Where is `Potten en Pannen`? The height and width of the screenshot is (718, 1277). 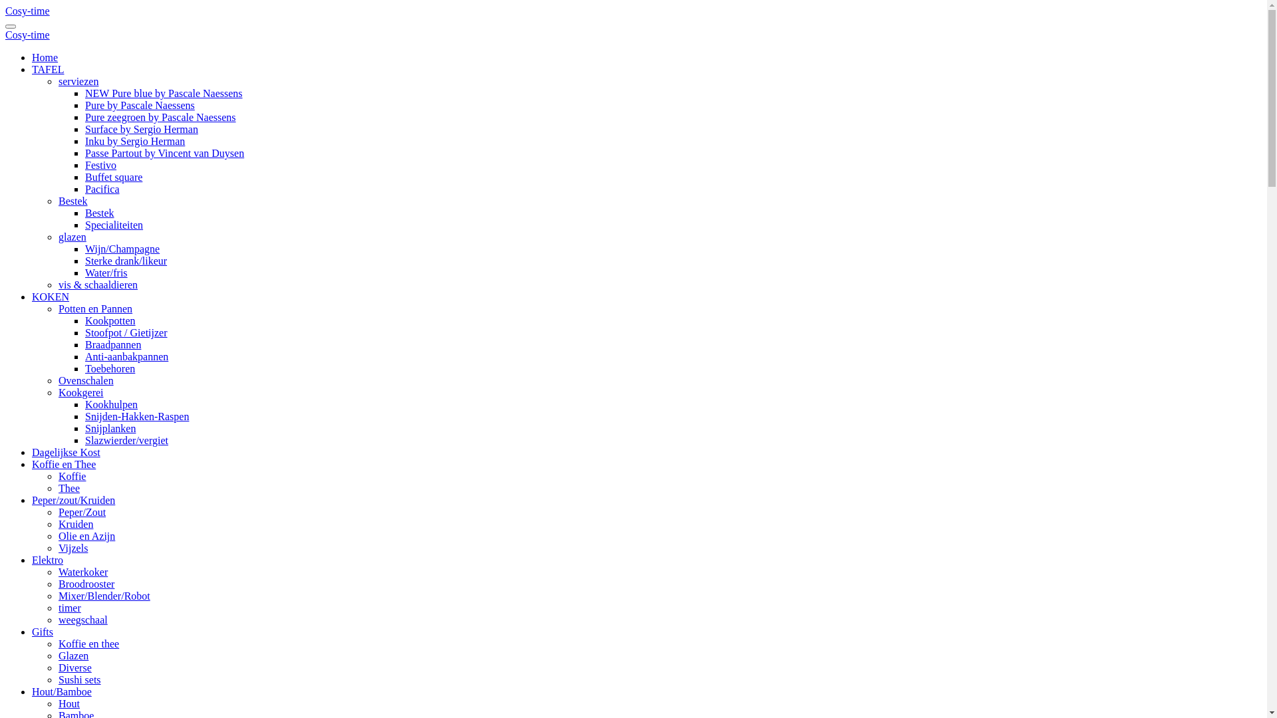
Potten en Pannen is located at coordinates (96, 308).